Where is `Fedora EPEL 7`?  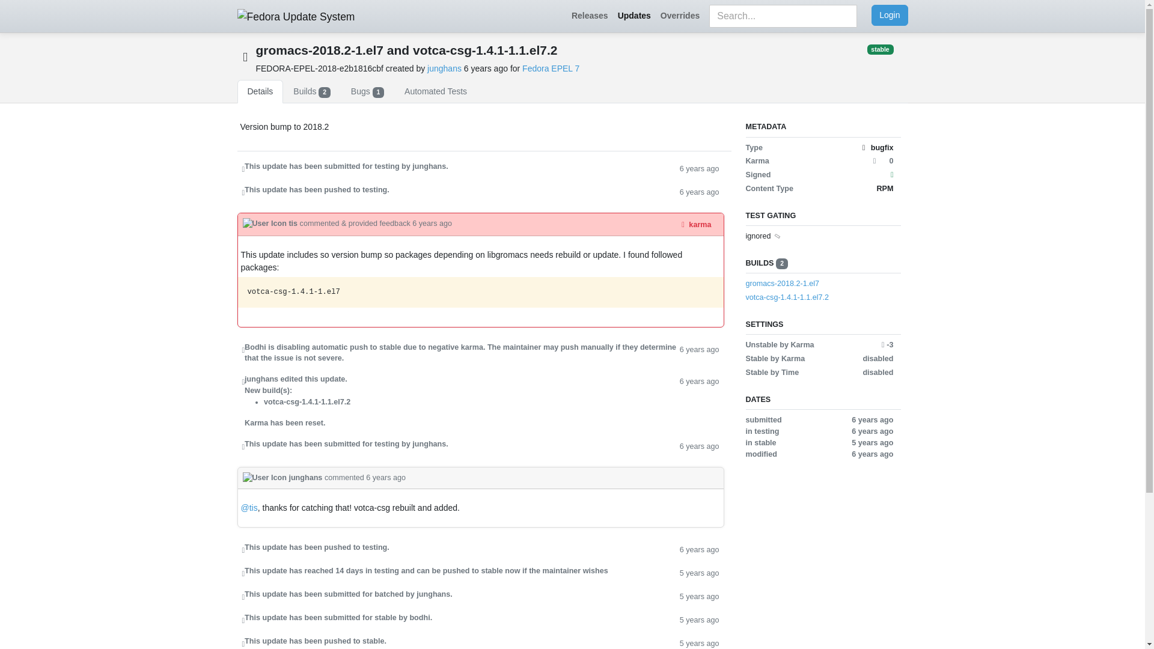 Fedora EPEL 7 is located at coordinates (551, 69).